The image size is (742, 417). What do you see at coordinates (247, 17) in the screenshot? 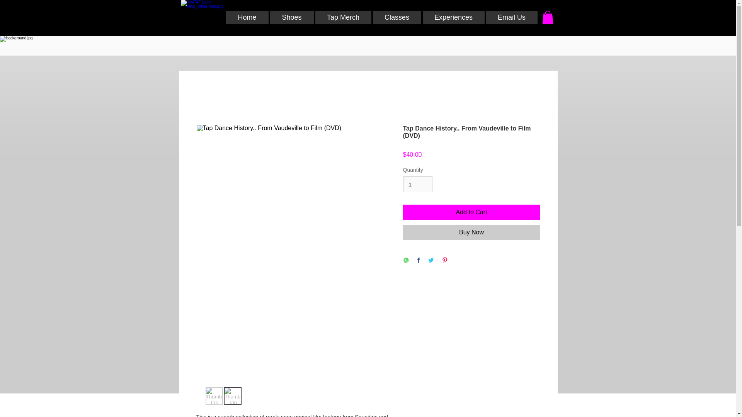
I see `Home` at bounding box center [247, 17].